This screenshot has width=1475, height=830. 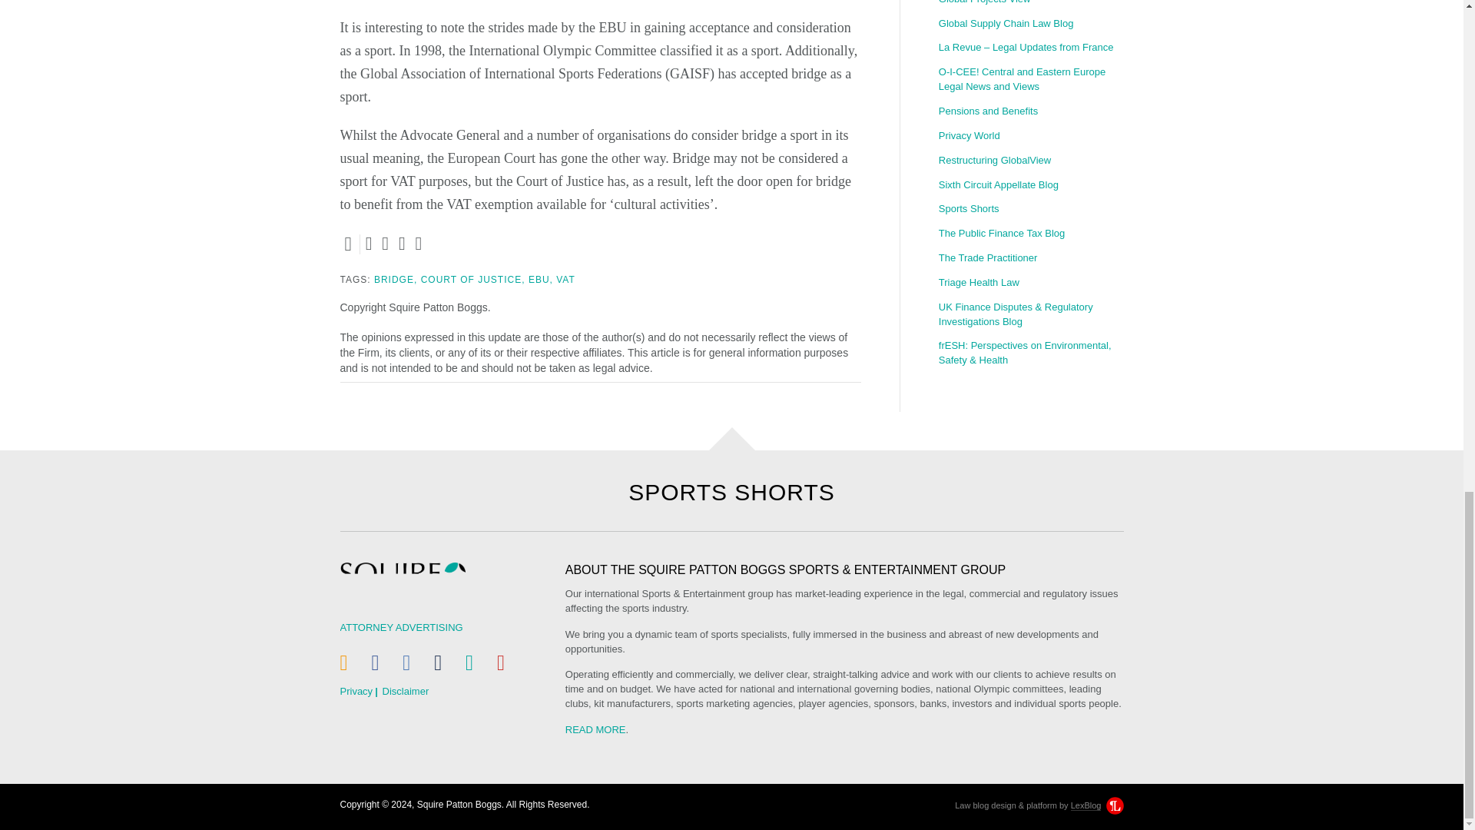 I want to click on EBU,, so click(x=541, y=280).